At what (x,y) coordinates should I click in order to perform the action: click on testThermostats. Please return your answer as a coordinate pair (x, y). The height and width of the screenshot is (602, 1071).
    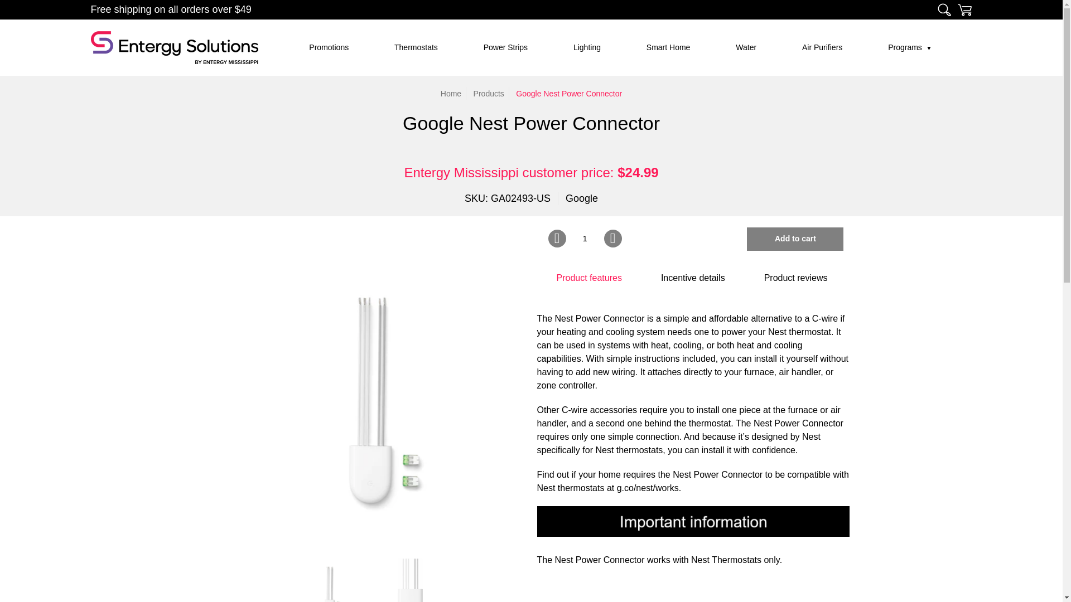
    Looking at the image, I should click on (416, 47).